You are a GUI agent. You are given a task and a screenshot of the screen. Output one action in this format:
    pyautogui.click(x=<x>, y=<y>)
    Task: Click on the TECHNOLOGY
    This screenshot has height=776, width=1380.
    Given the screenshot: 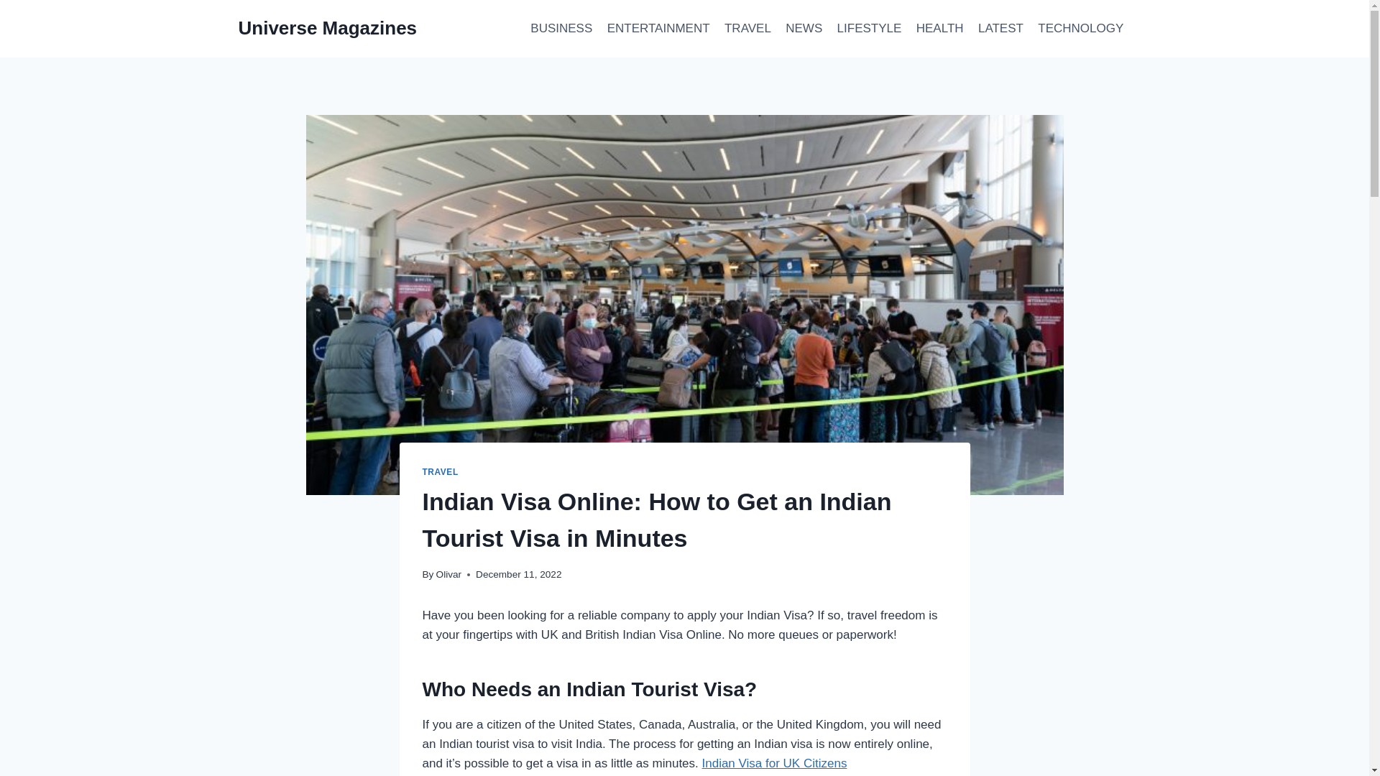 What is the action you would take?
    pyautogui.click(x=1080, y=29)
    